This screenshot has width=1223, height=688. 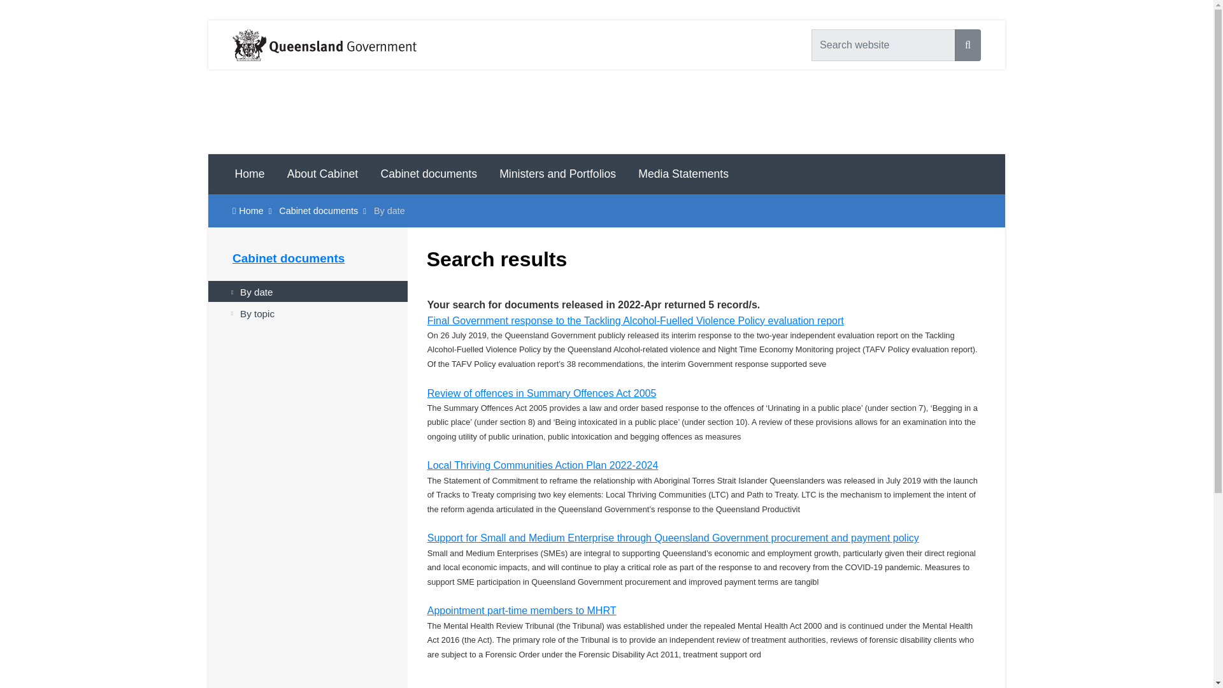 I want to click on Cabinet documents, so click(x=318, y=210).